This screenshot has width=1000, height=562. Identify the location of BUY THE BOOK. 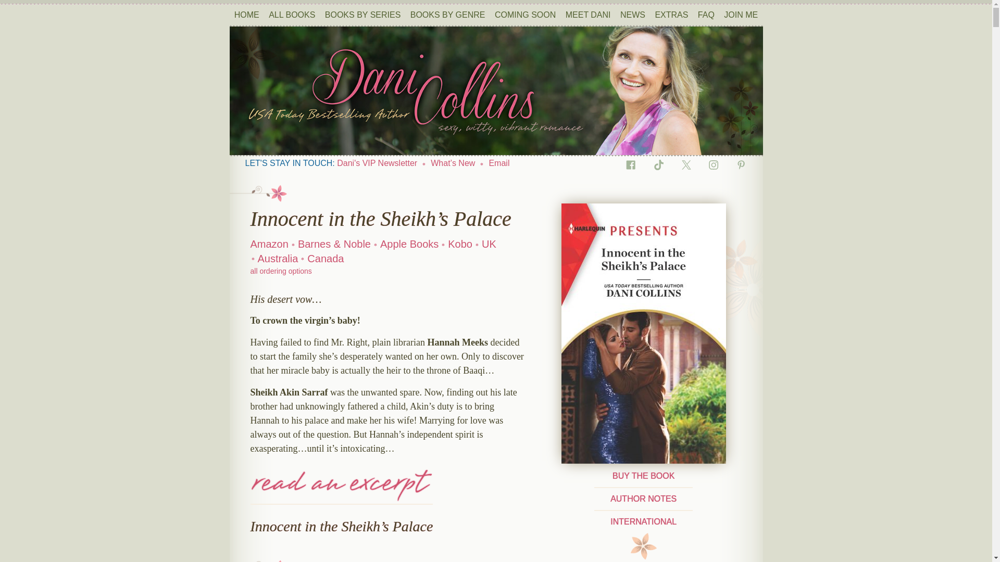
(643, 476).